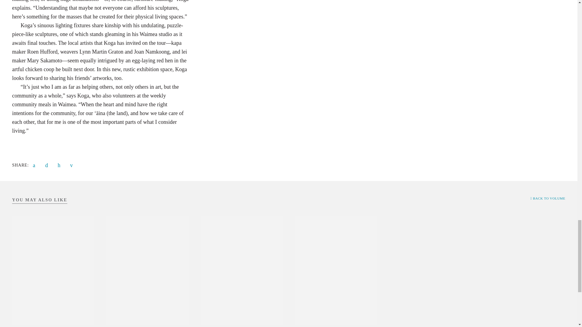 This screenshot has width=582, height=327. I want to click on Share on Email, so click(73, 165).